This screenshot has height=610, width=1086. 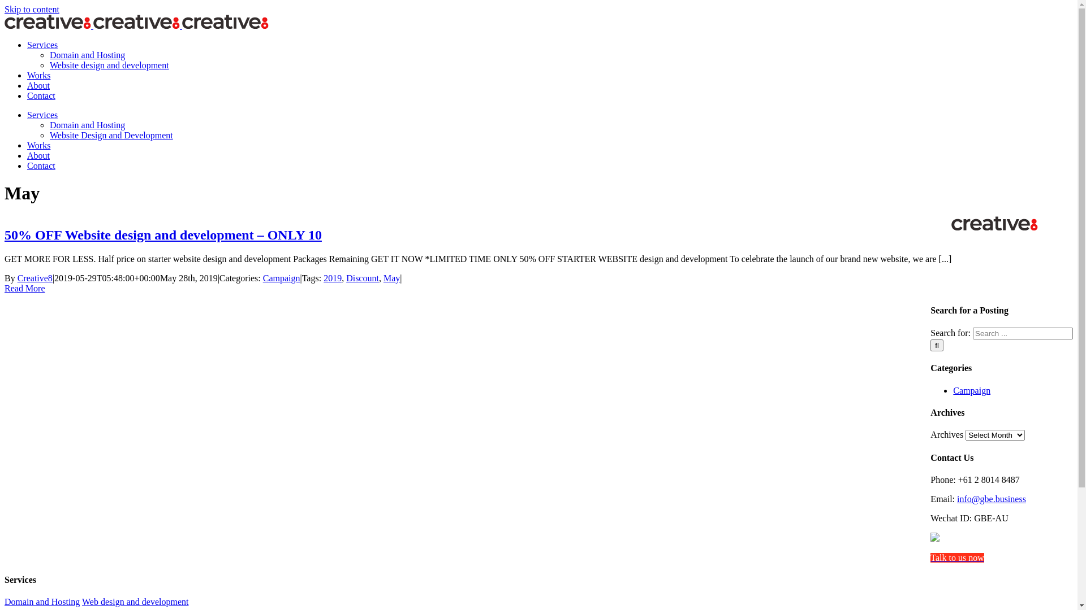 I want to click on Domain and Hosting, so click(x=42, y=602).